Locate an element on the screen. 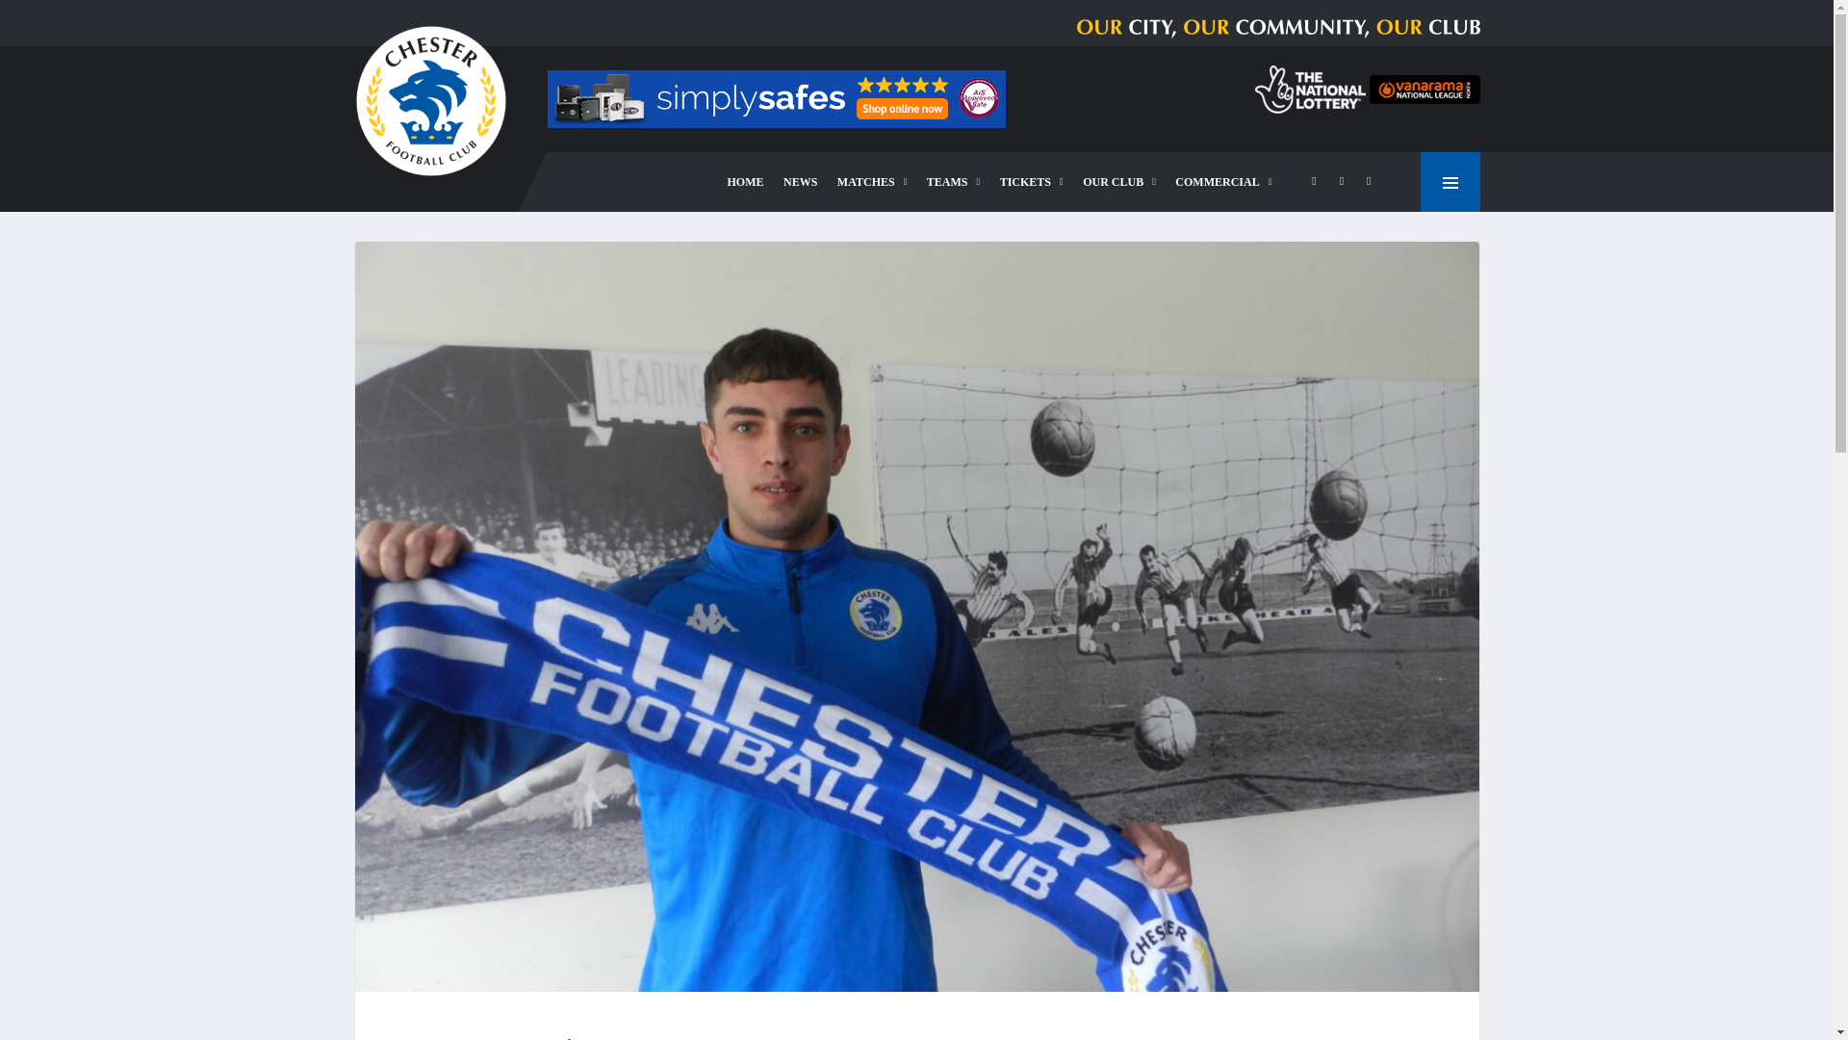 This screenshot has width=1848, height=1040. TEAMS is located at coordinates (953, 181).